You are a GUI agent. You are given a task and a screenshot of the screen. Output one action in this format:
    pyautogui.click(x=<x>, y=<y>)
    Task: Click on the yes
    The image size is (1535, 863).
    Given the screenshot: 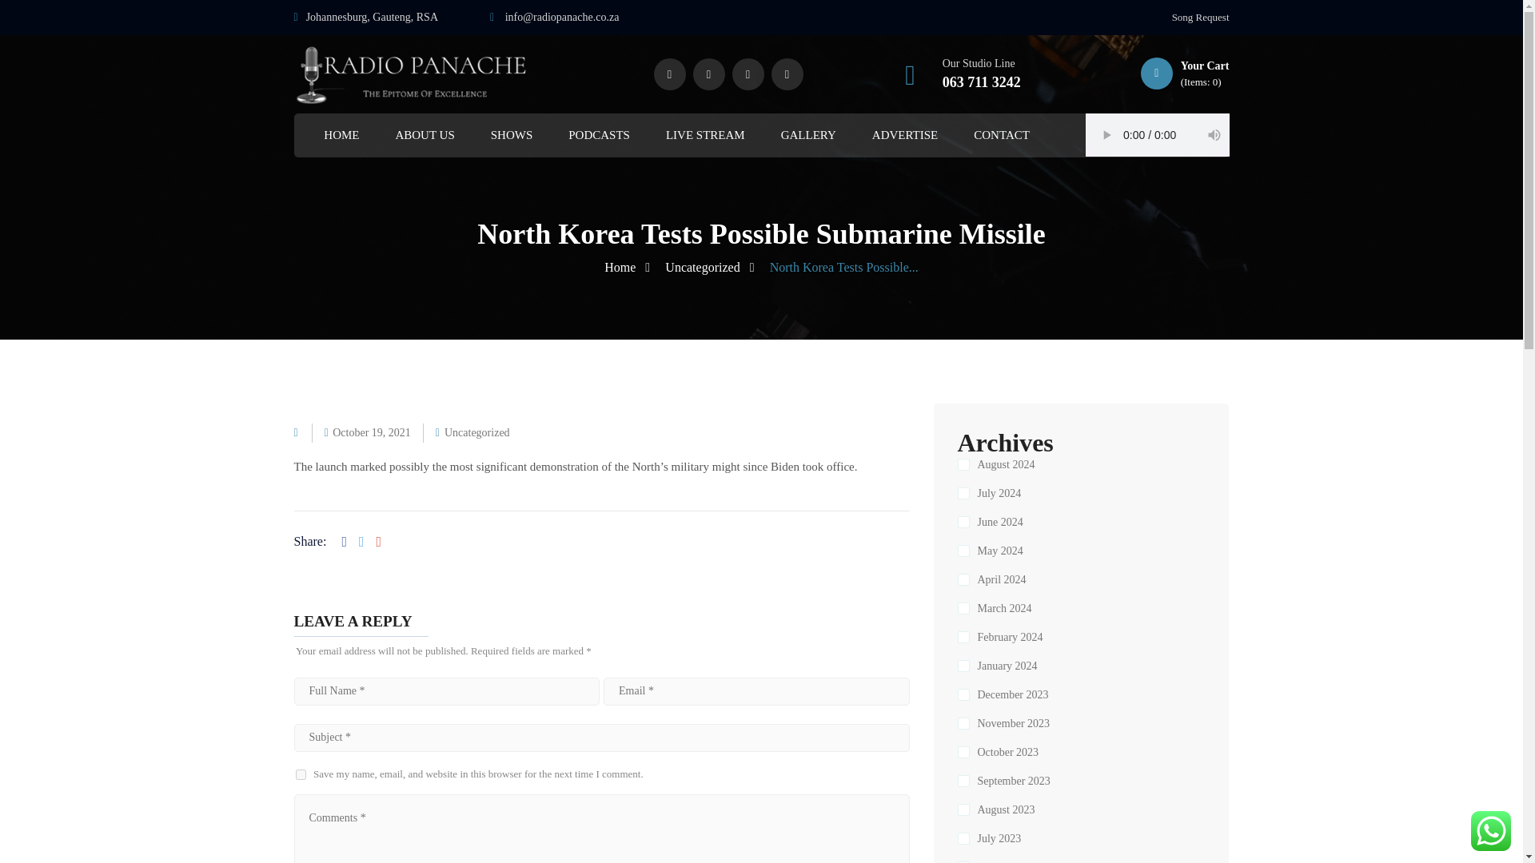 What is the action you would take?
    pyautogui.click(x=301, y=775)
    